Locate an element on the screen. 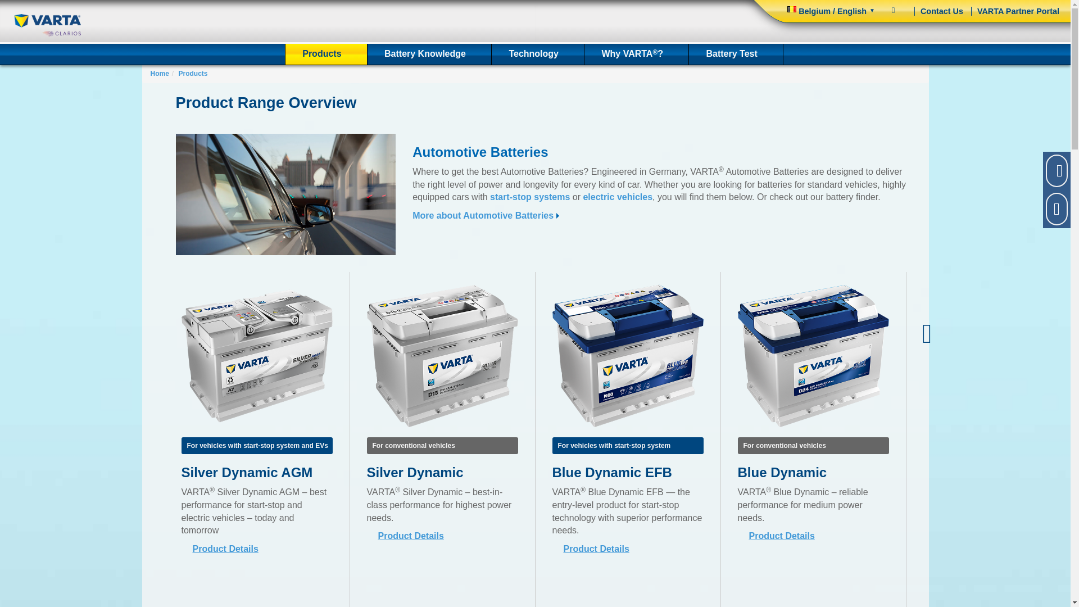 Image resolution: width=1079 pixels, height=607 pixels. Battery Test is located at coordinates (736, 54).